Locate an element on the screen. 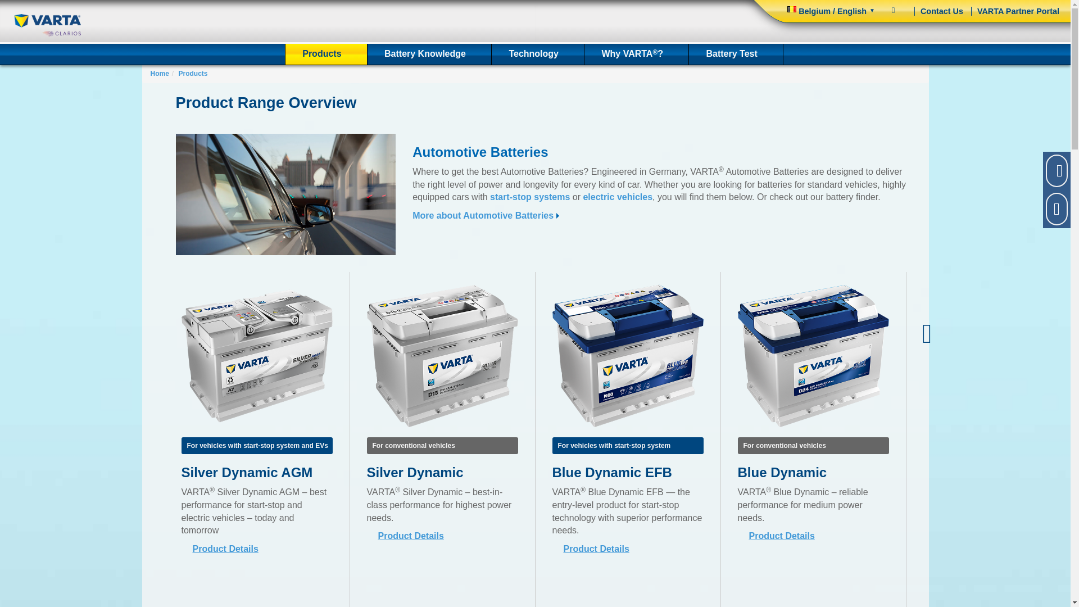 Image resolution: width=1079 pixels, height=607 pixels. Battery Test is located at coordinates (736, 54).